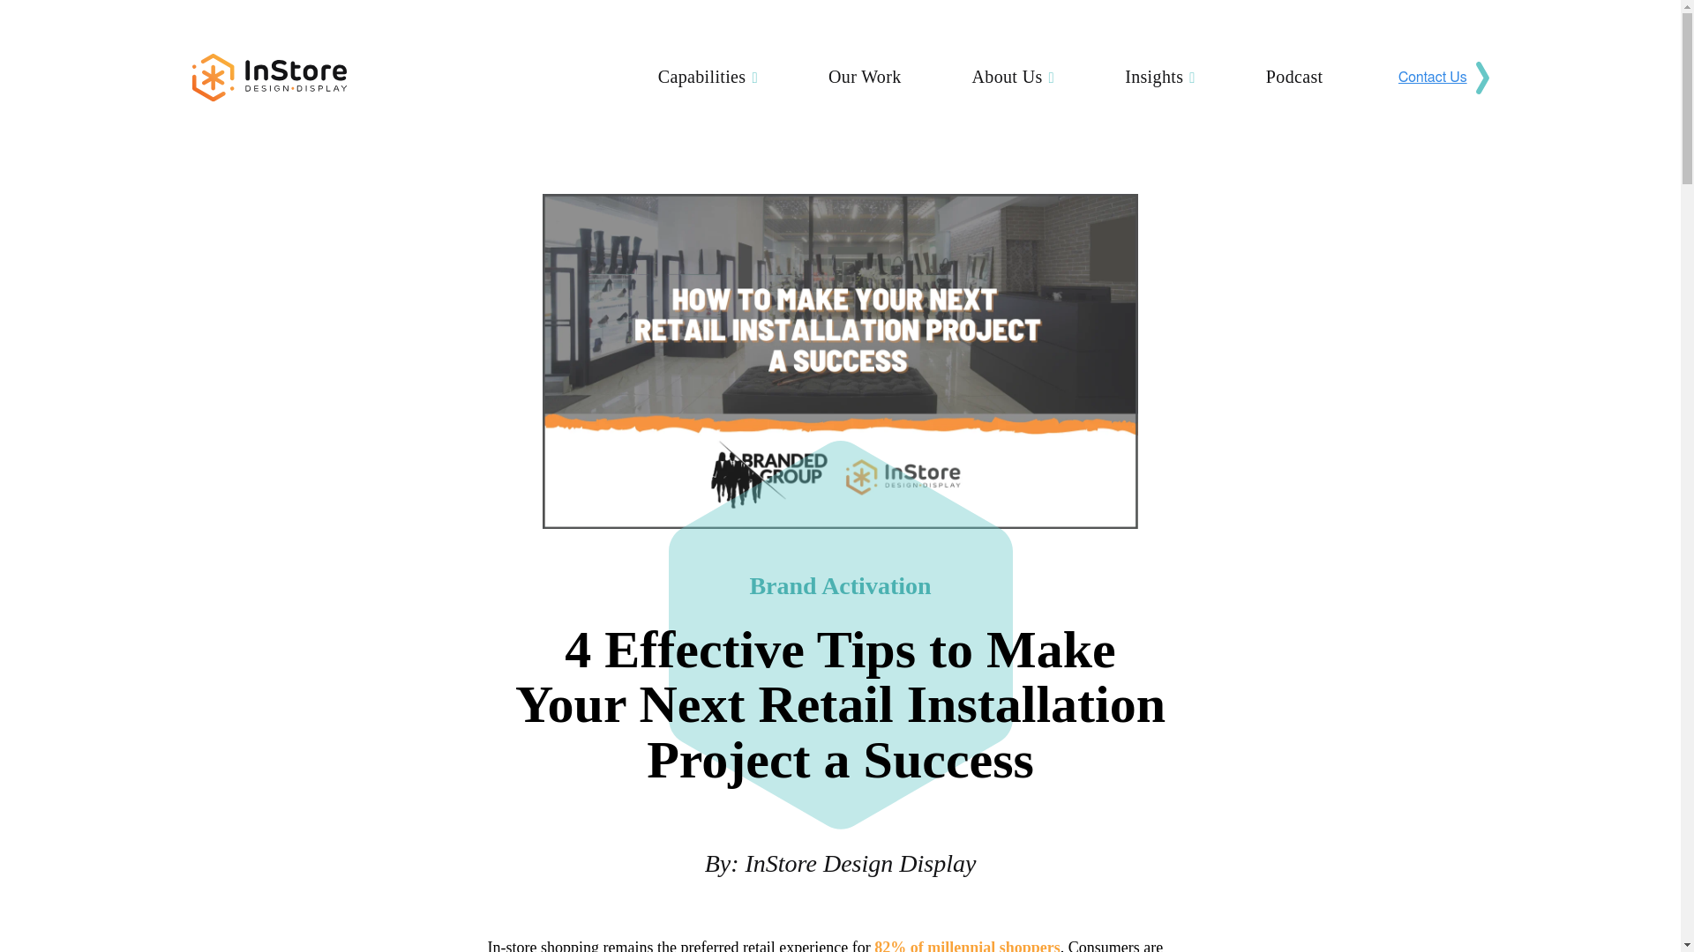  Describe the element at coordinates (1013, 78) in the screenshot. I see `About Us` at that location.